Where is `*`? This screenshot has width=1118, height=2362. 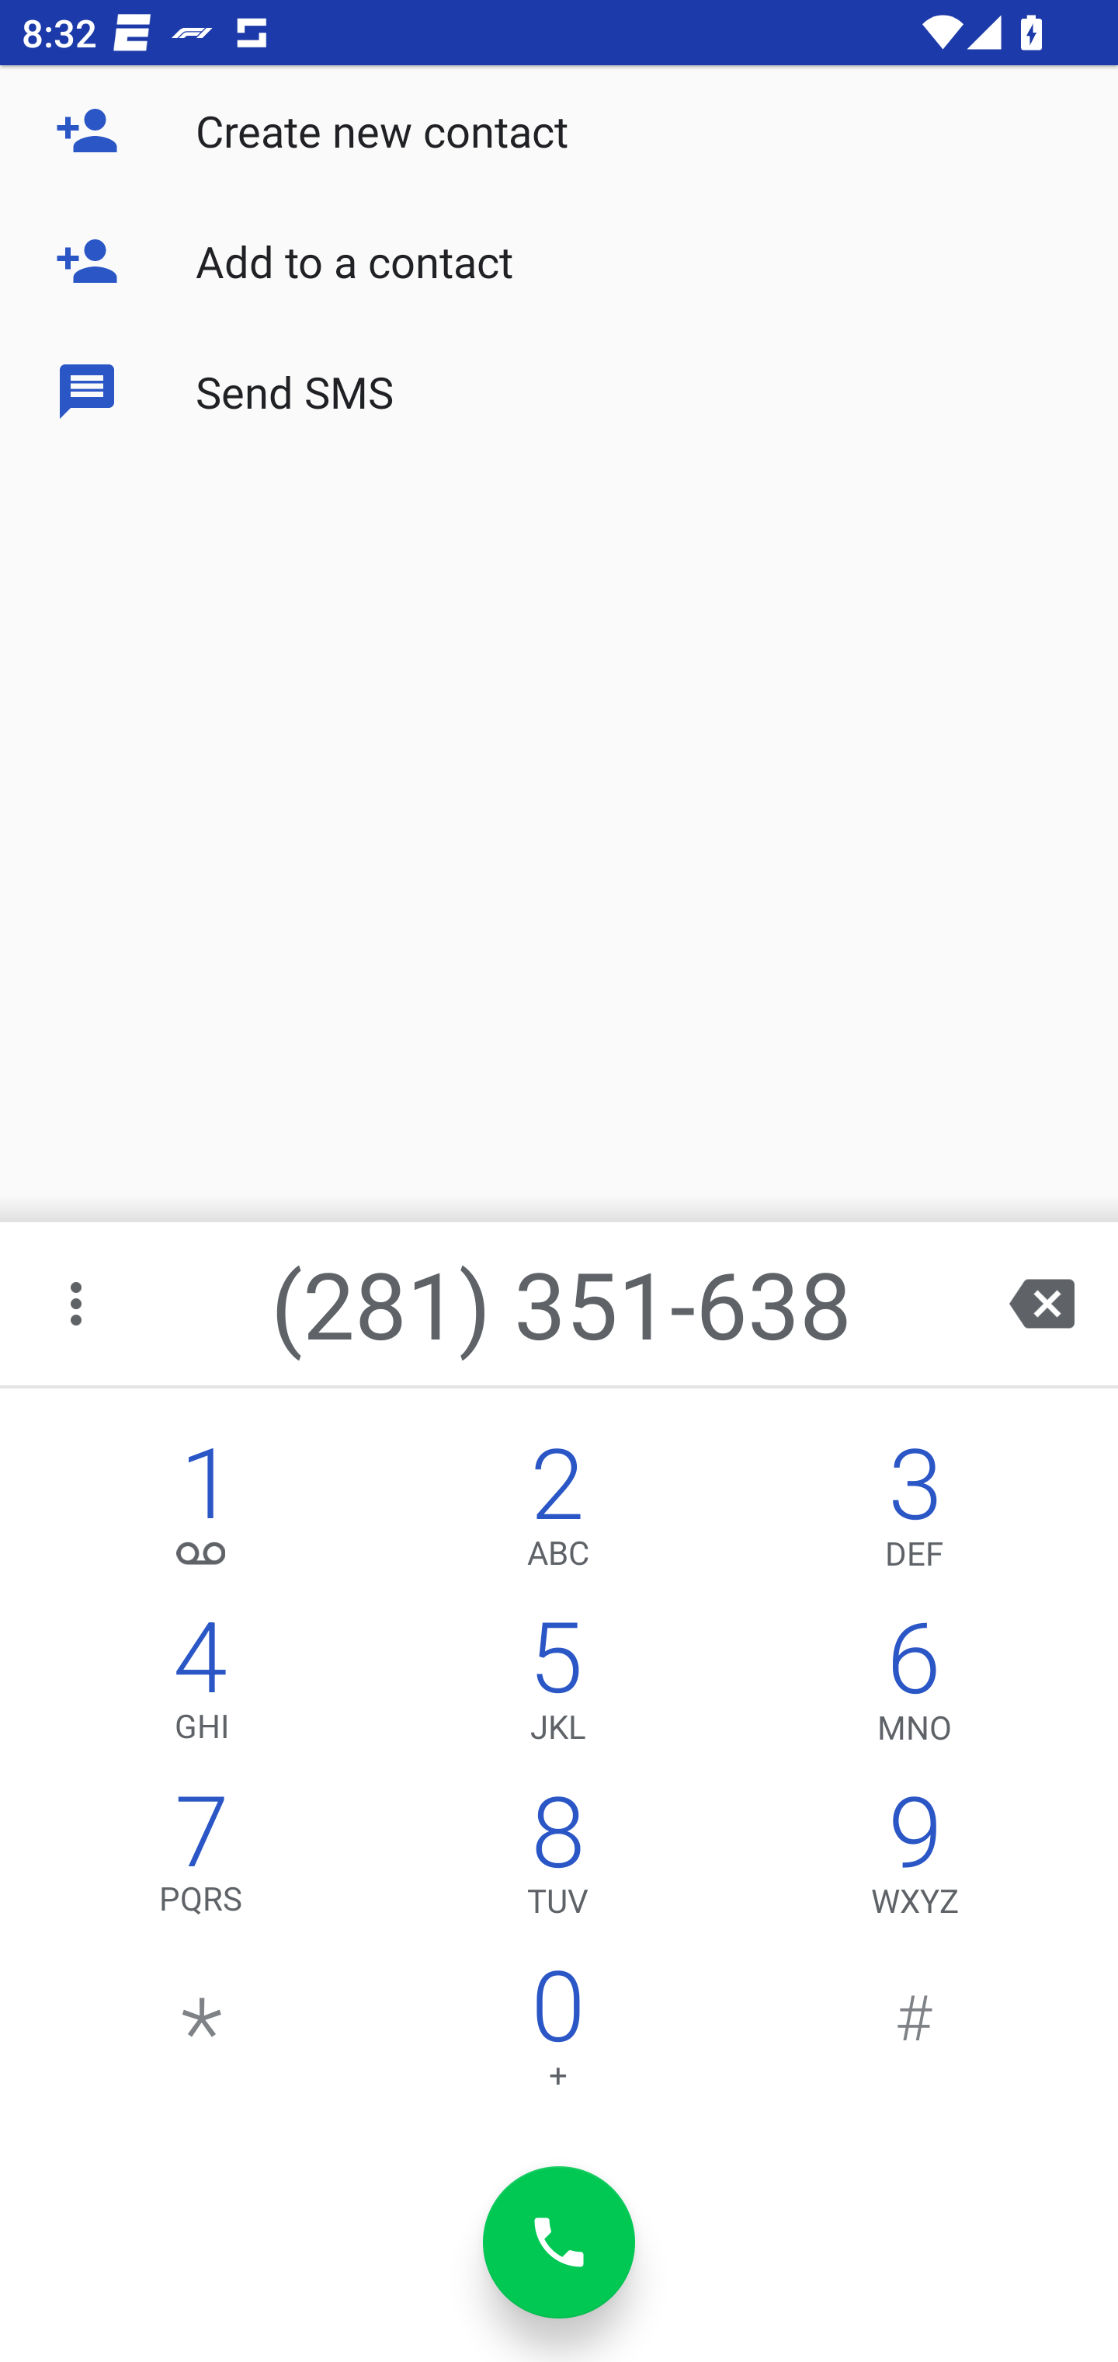
* is located at coordinates (202, 2036).